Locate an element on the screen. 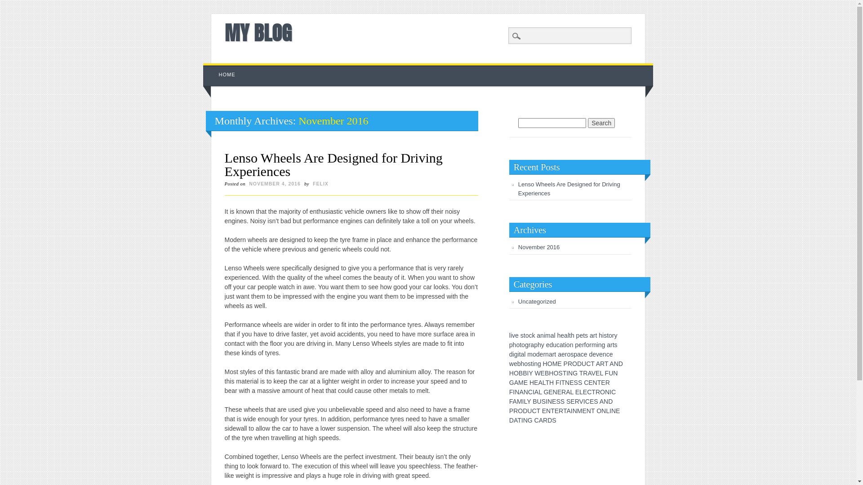  a is located at coordinates (609, 345).